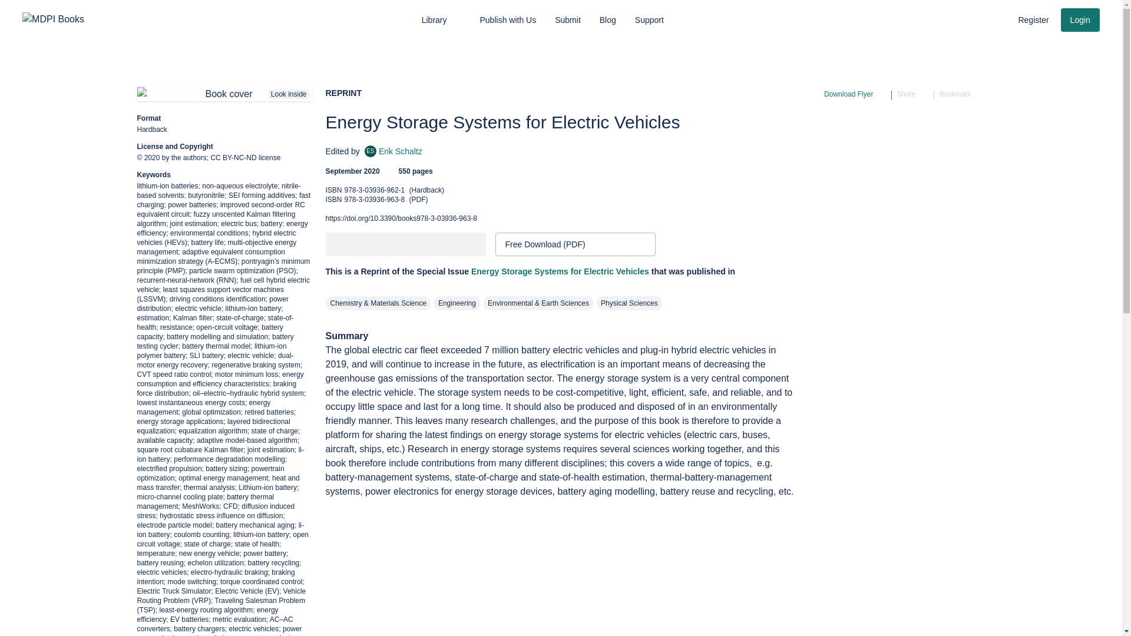 The image size is (1131, 636). I want to click on Go to cart, so click(855, 94).